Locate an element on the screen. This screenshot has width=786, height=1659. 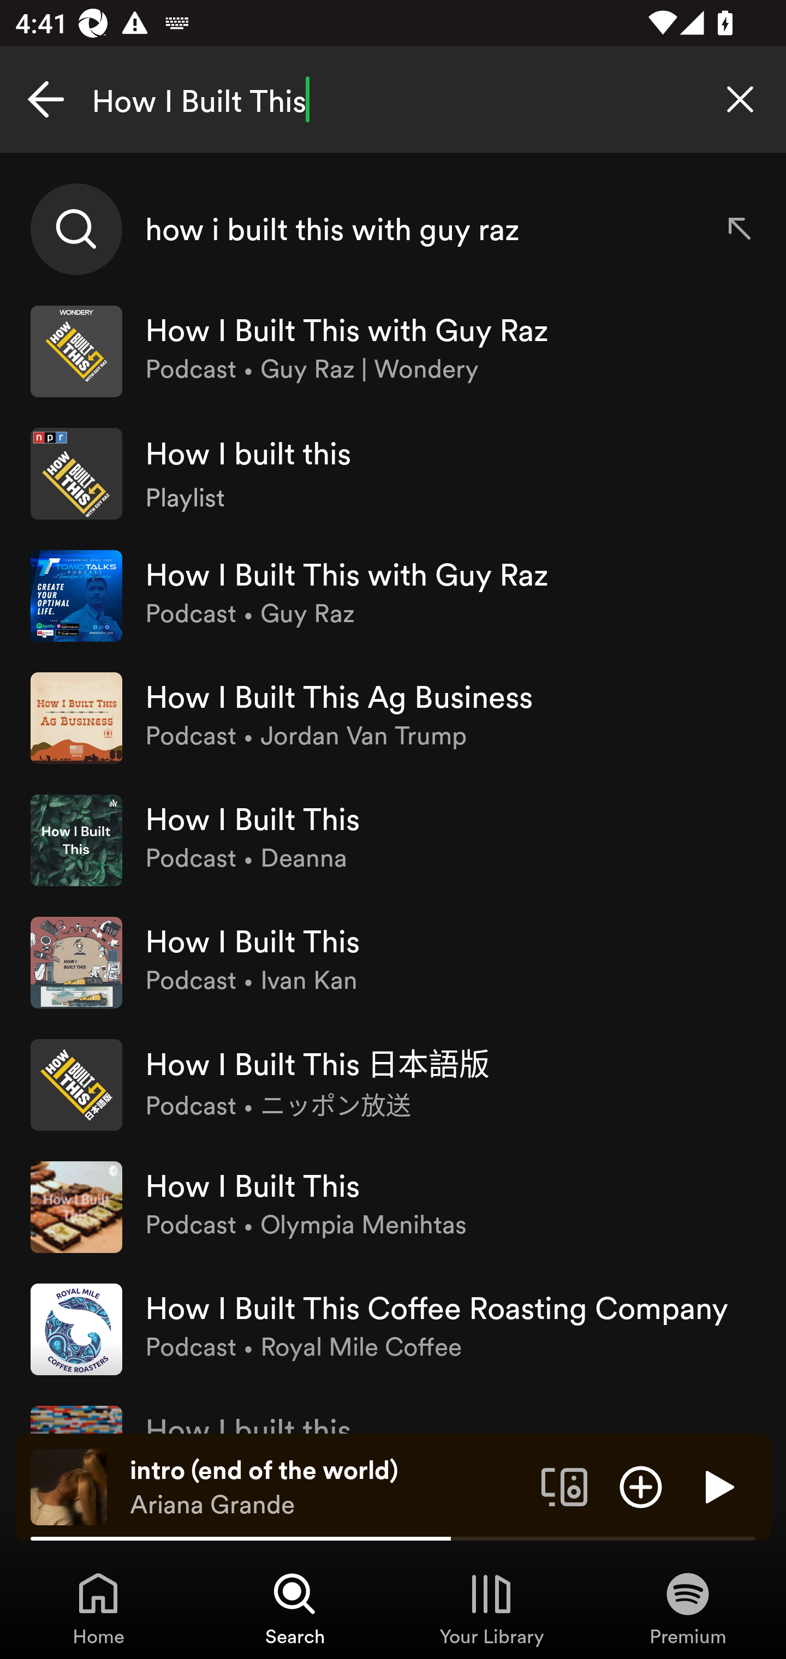
Clear search query is located at coordinates (740, 99).